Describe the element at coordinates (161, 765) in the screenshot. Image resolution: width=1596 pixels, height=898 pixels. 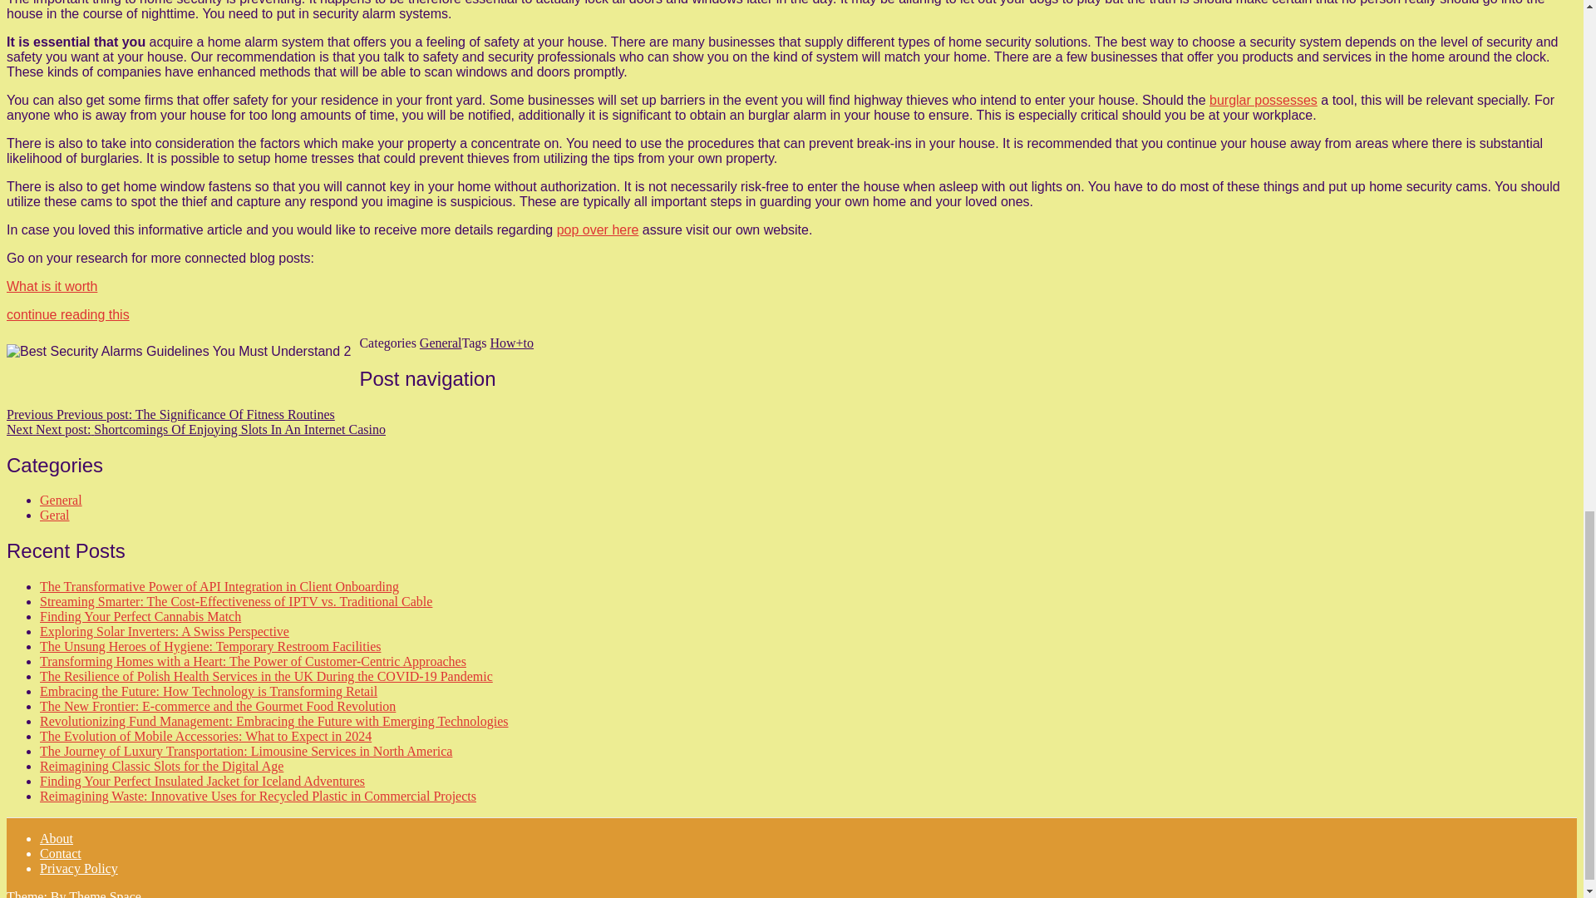
I see `Reimagining Classic Slots for the Digital Age` at that location.